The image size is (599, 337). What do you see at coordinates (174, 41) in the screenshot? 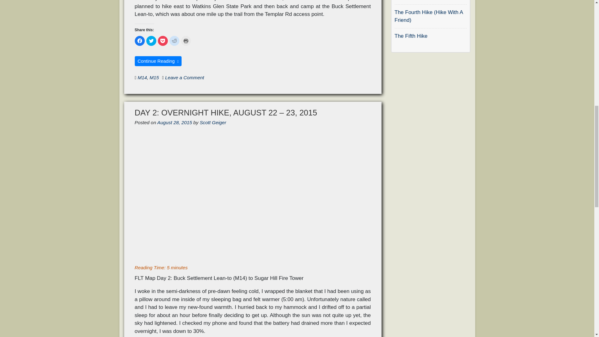
I see `Click to share on Reddit` at bounding box center [174, 41].